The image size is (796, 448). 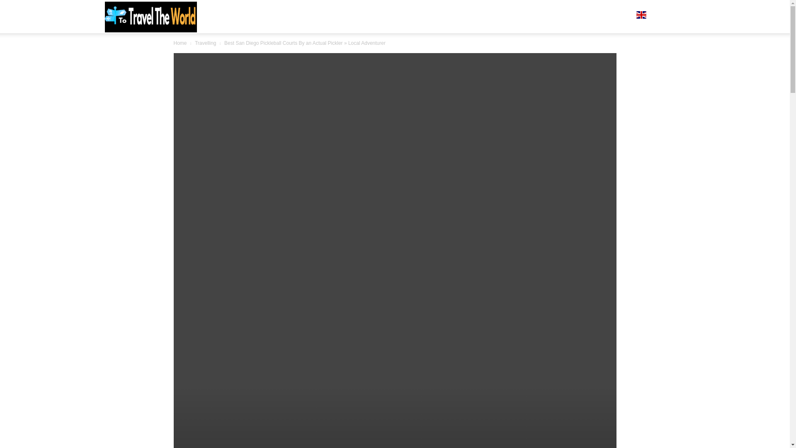 What do you see at coordinates (206, 43) in the screenshot?
I see `Travelling` at bounding box center [206, 43].